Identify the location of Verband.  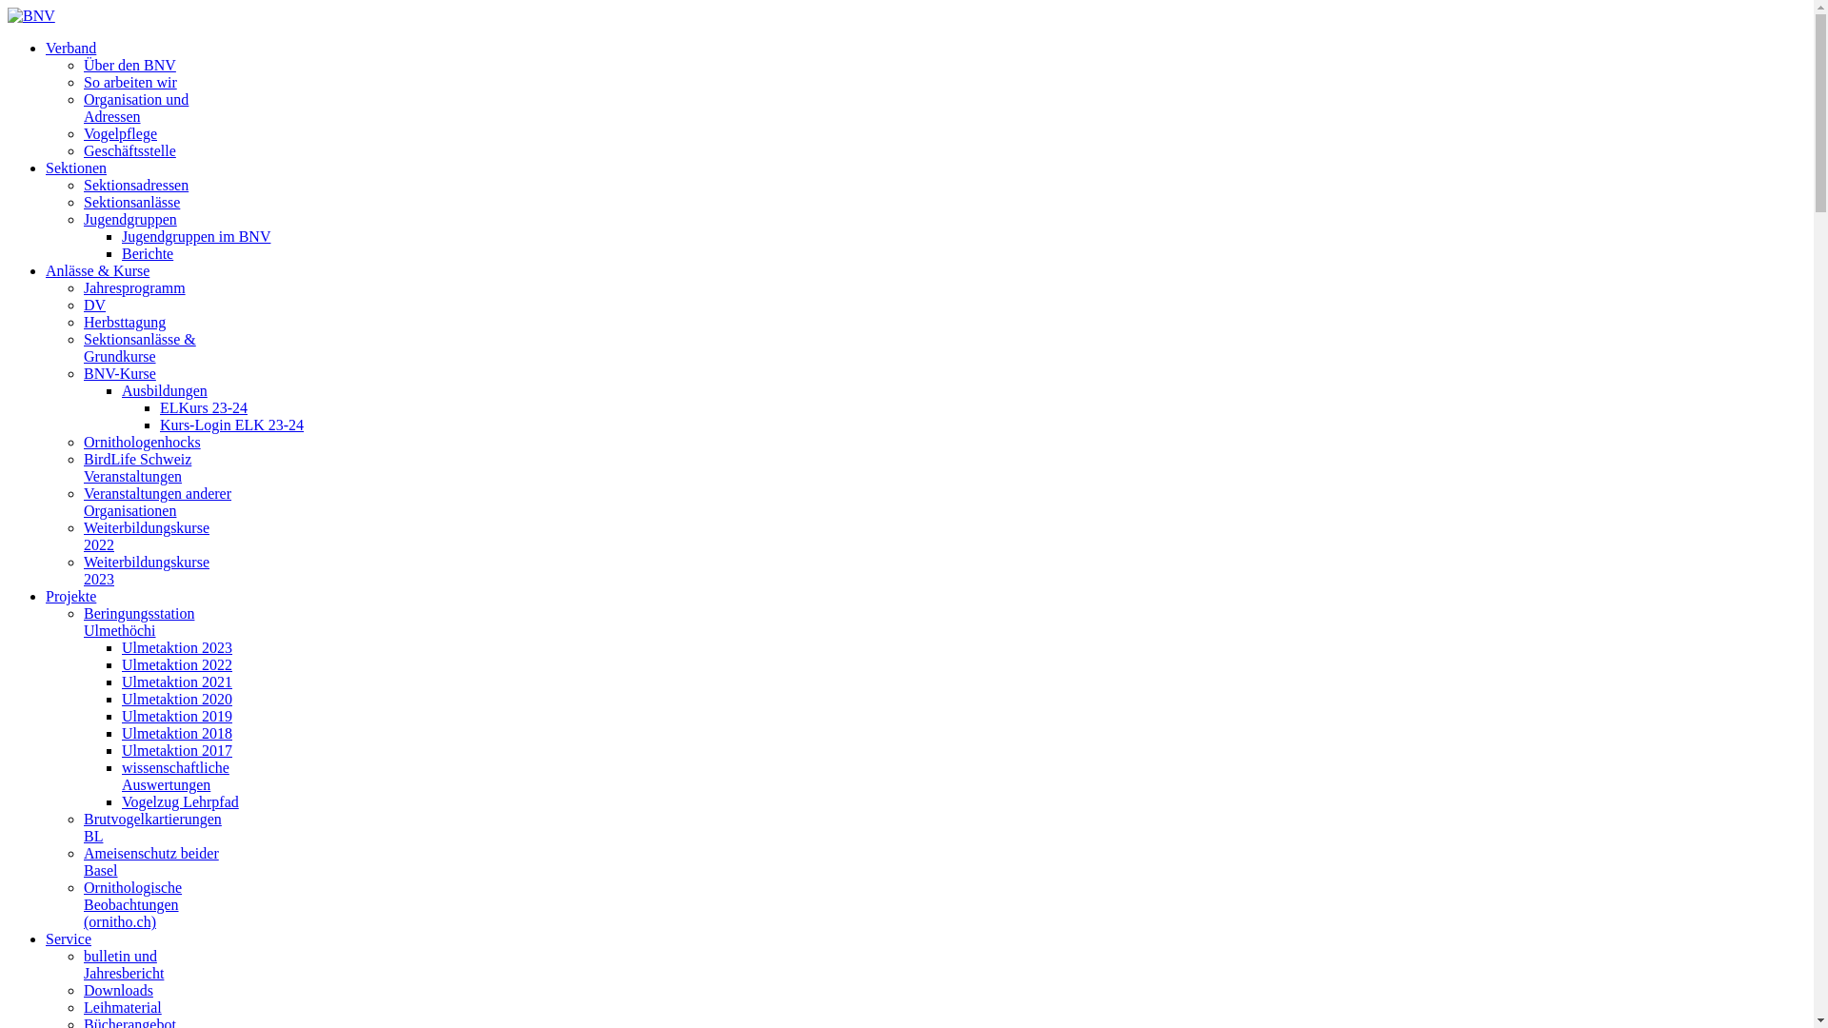
(70, 48).